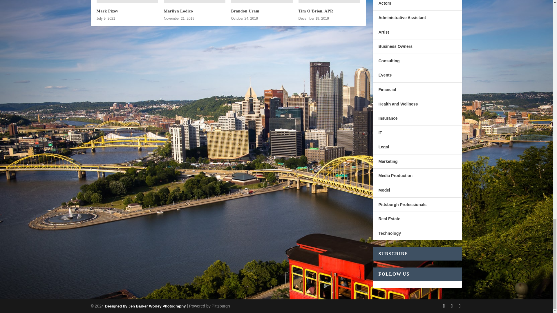 The height and width of the screenshot is (313, 557). What do you see at coordinates (107, 11) in the screenshot?
I see `Mark Pizov` at bounding box center [107, 11].